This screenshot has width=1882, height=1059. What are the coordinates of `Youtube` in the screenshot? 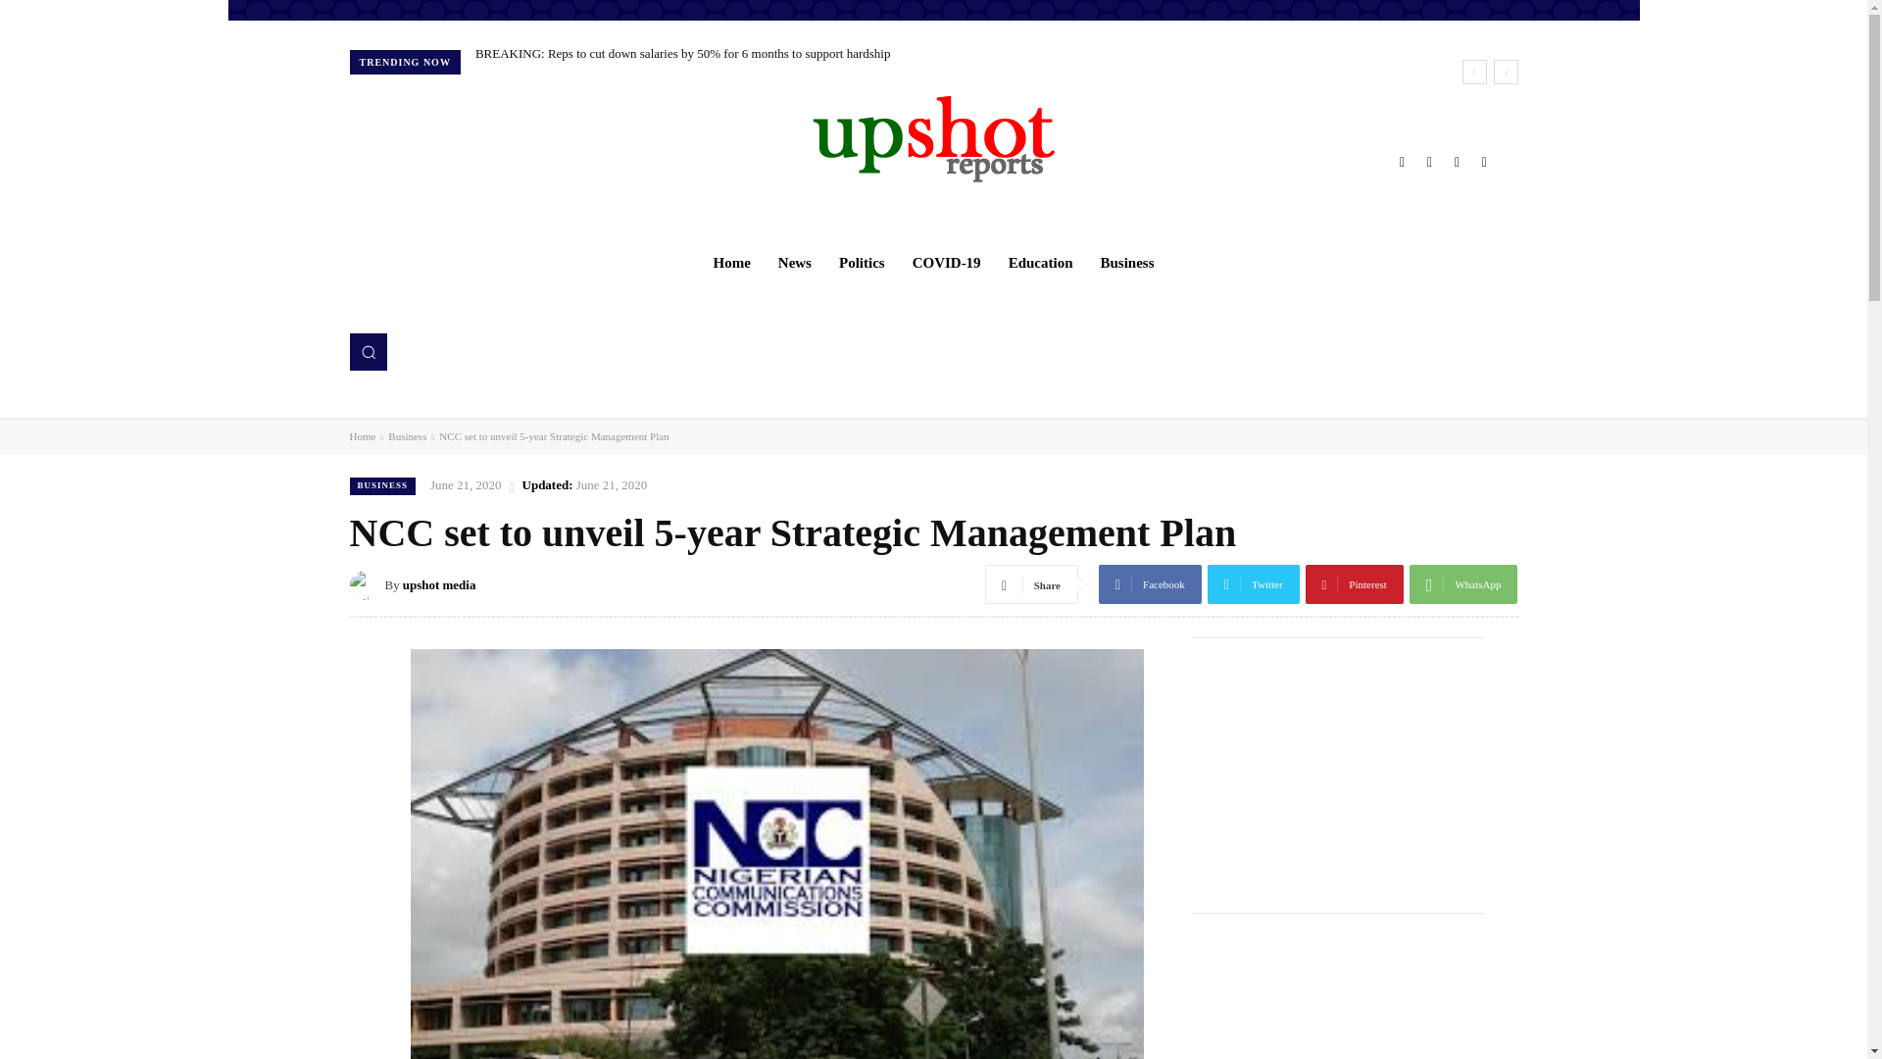 It's located at (1484, 162).